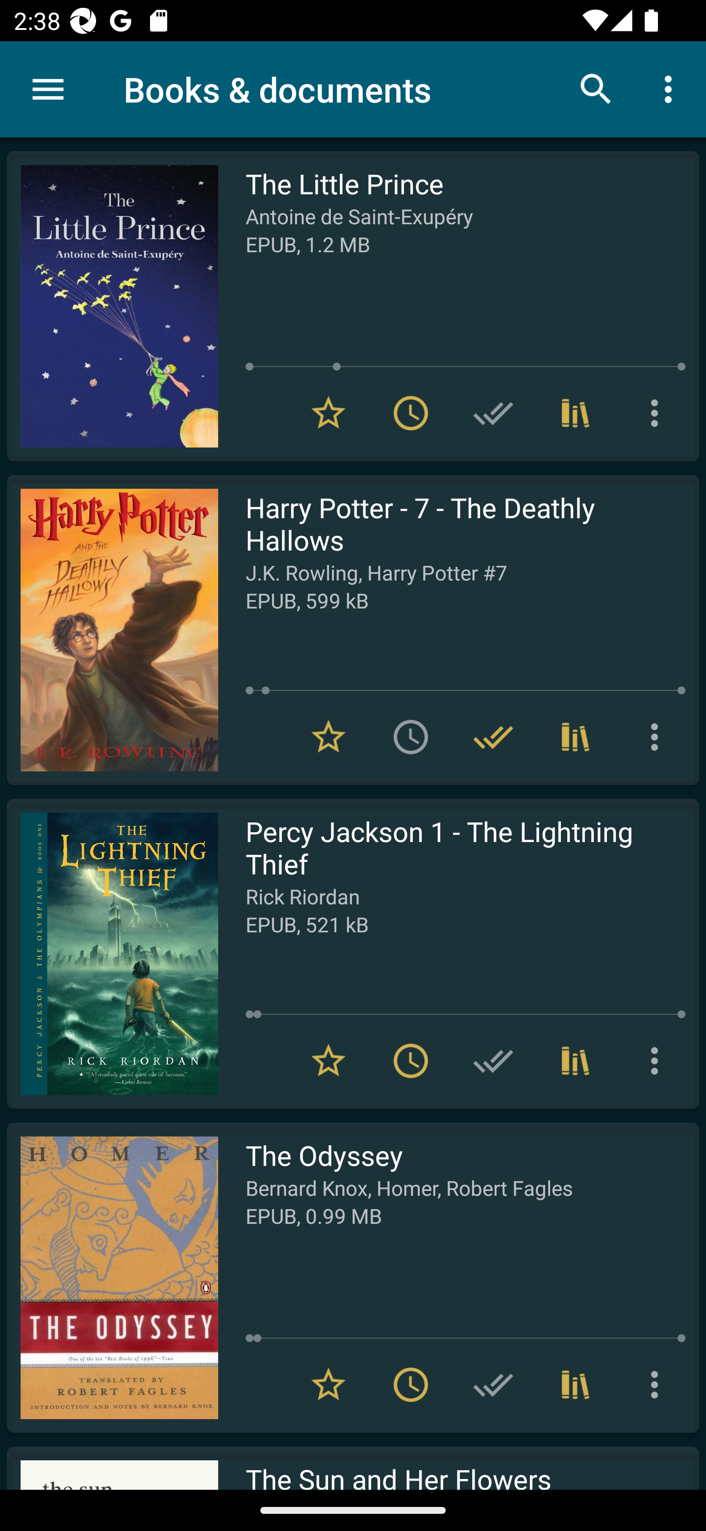 This screenshot has width=706, height=1531. Describe the element at coordinates (328, 736) in the screenshot. I see `Remove from Favorites` at that location.